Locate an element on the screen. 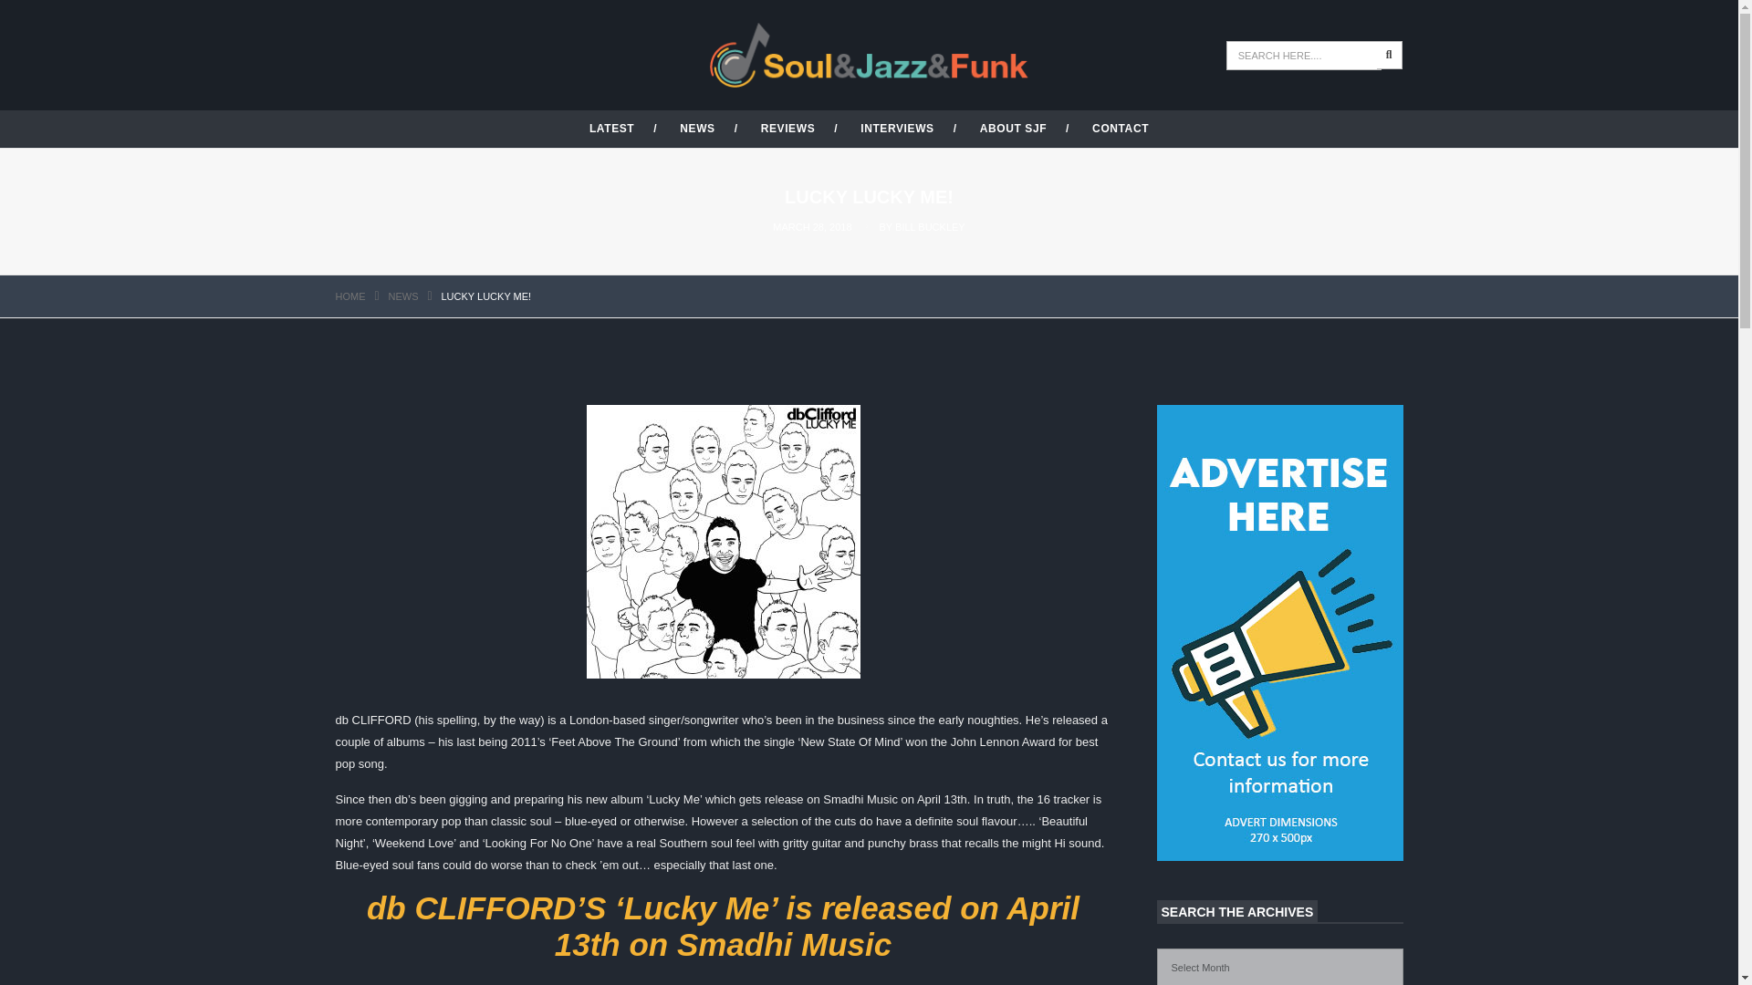 The image size is (1752, 985). ABOUT SJF is located at coordinates (1013, 128).